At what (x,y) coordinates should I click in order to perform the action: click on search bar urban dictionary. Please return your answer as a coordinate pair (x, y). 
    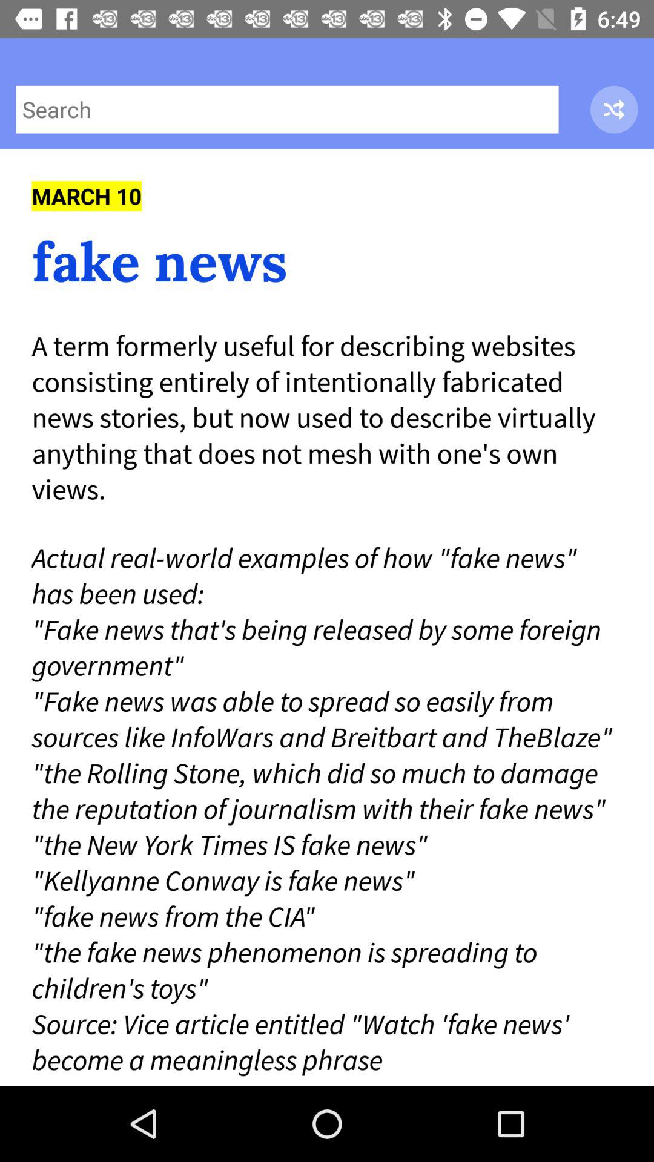
    Looking at the image, I should click on (287, 109).